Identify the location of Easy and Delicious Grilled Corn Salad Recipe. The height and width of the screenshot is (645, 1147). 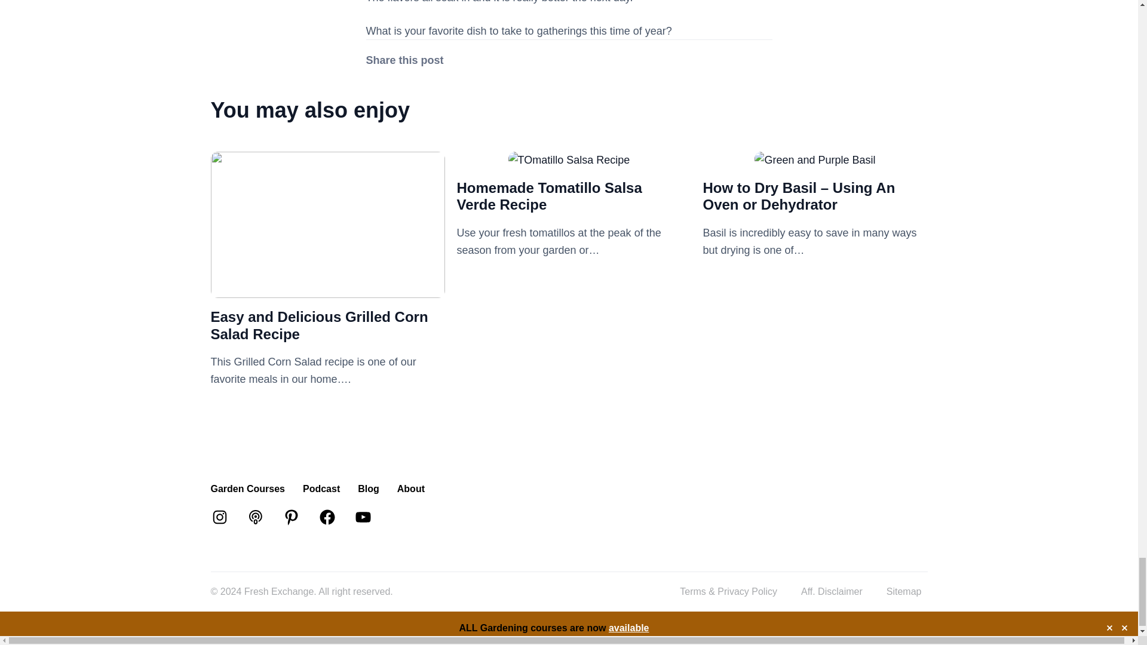
(319, 325).